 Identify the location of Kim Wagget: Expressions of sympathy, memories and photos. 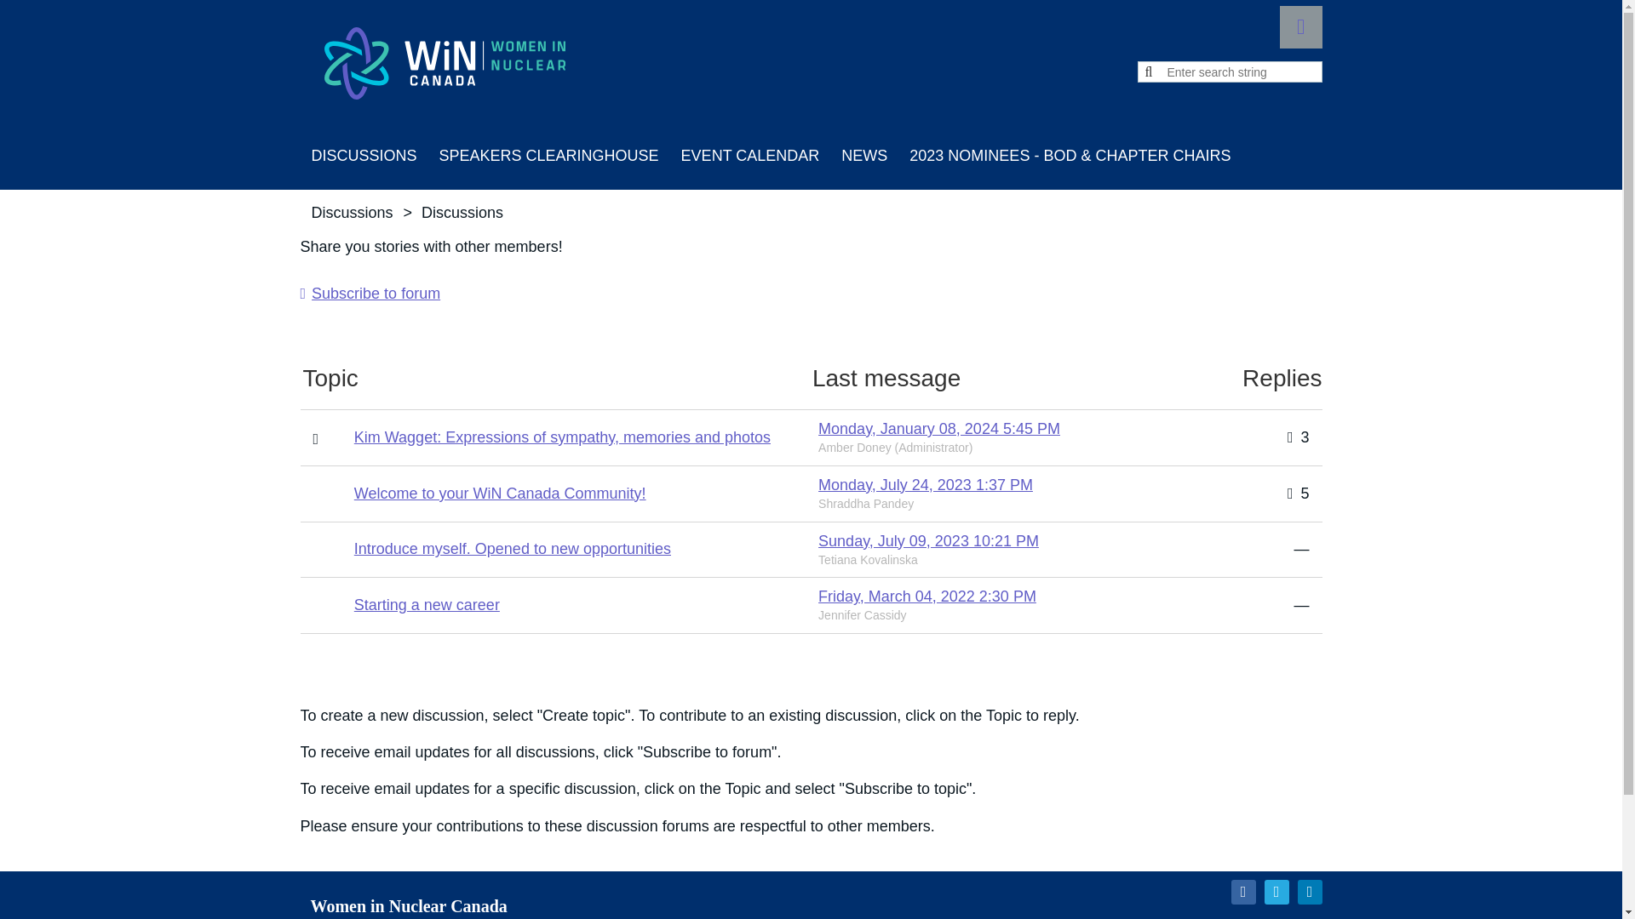
(562, 437).